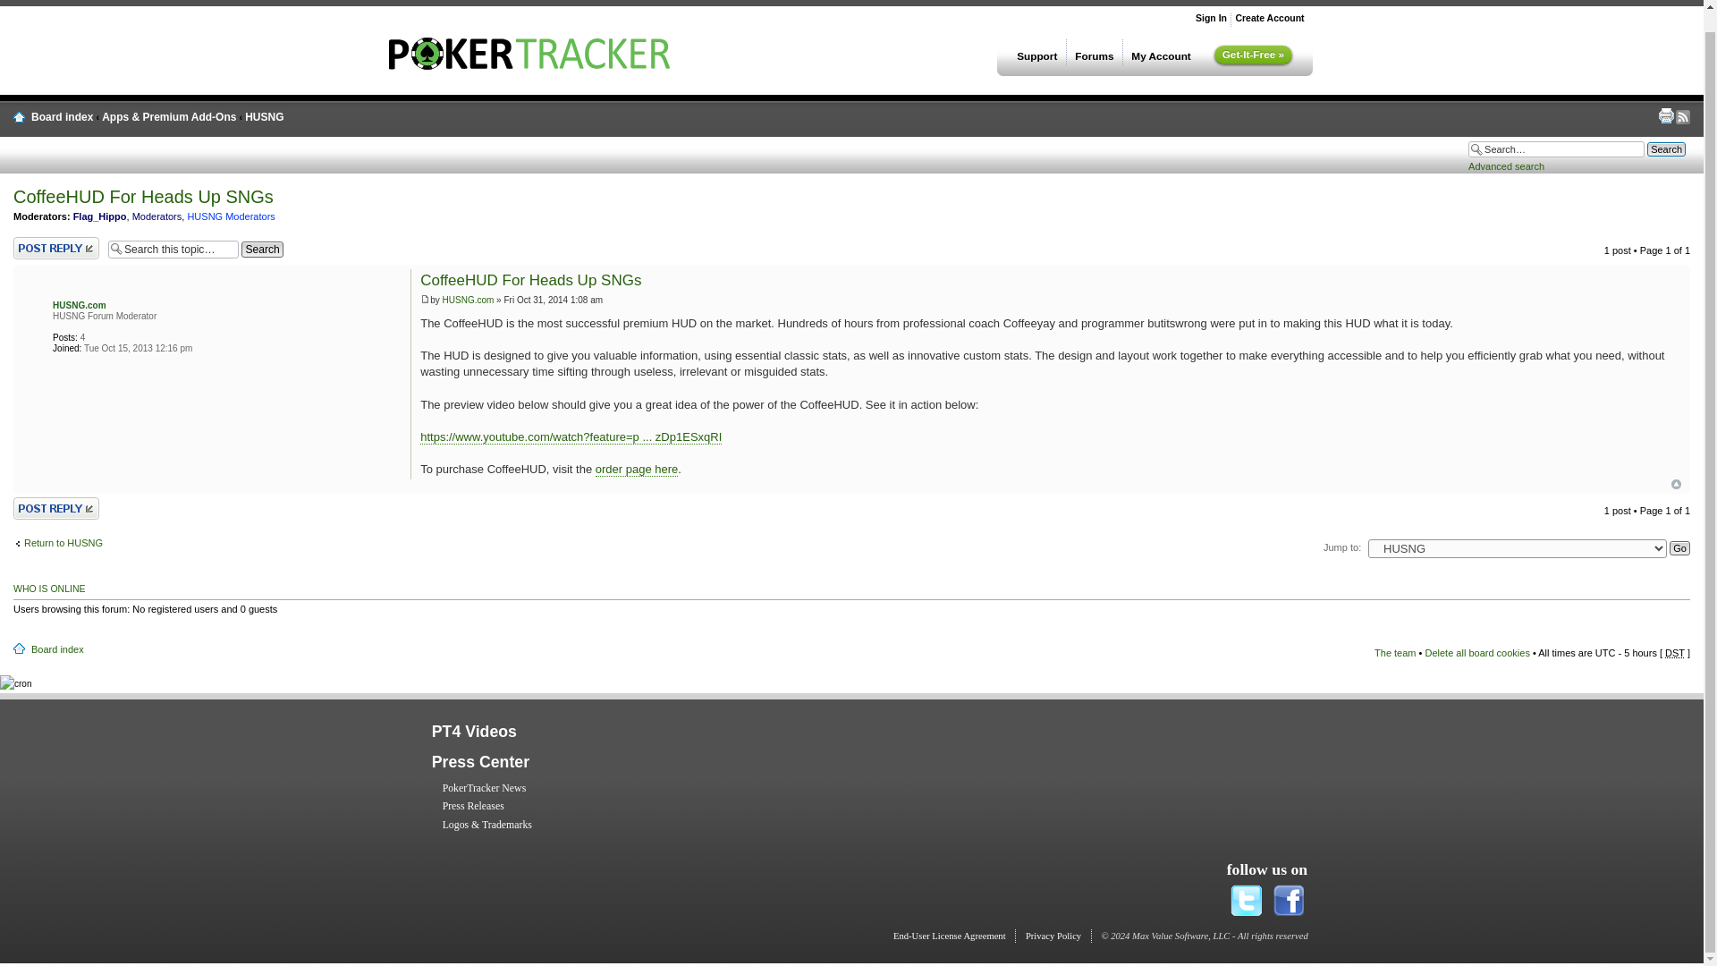 The height and width of the screenshot is (966, 1717). I want to click on Top, so click(1676, 483).